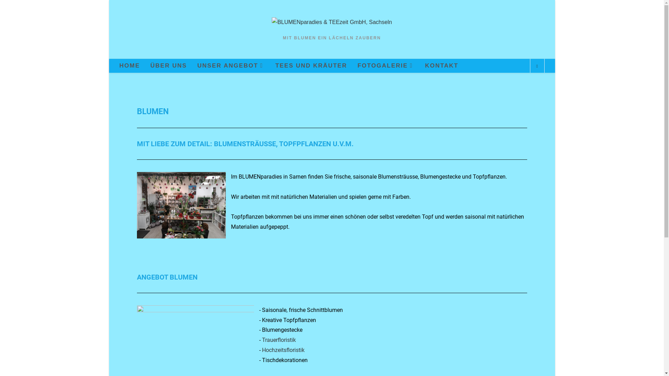 This screenshot has height=376, width=669. Describe the element at coordinates (130, 66) in the screenshot. I see `HOME` at that location.